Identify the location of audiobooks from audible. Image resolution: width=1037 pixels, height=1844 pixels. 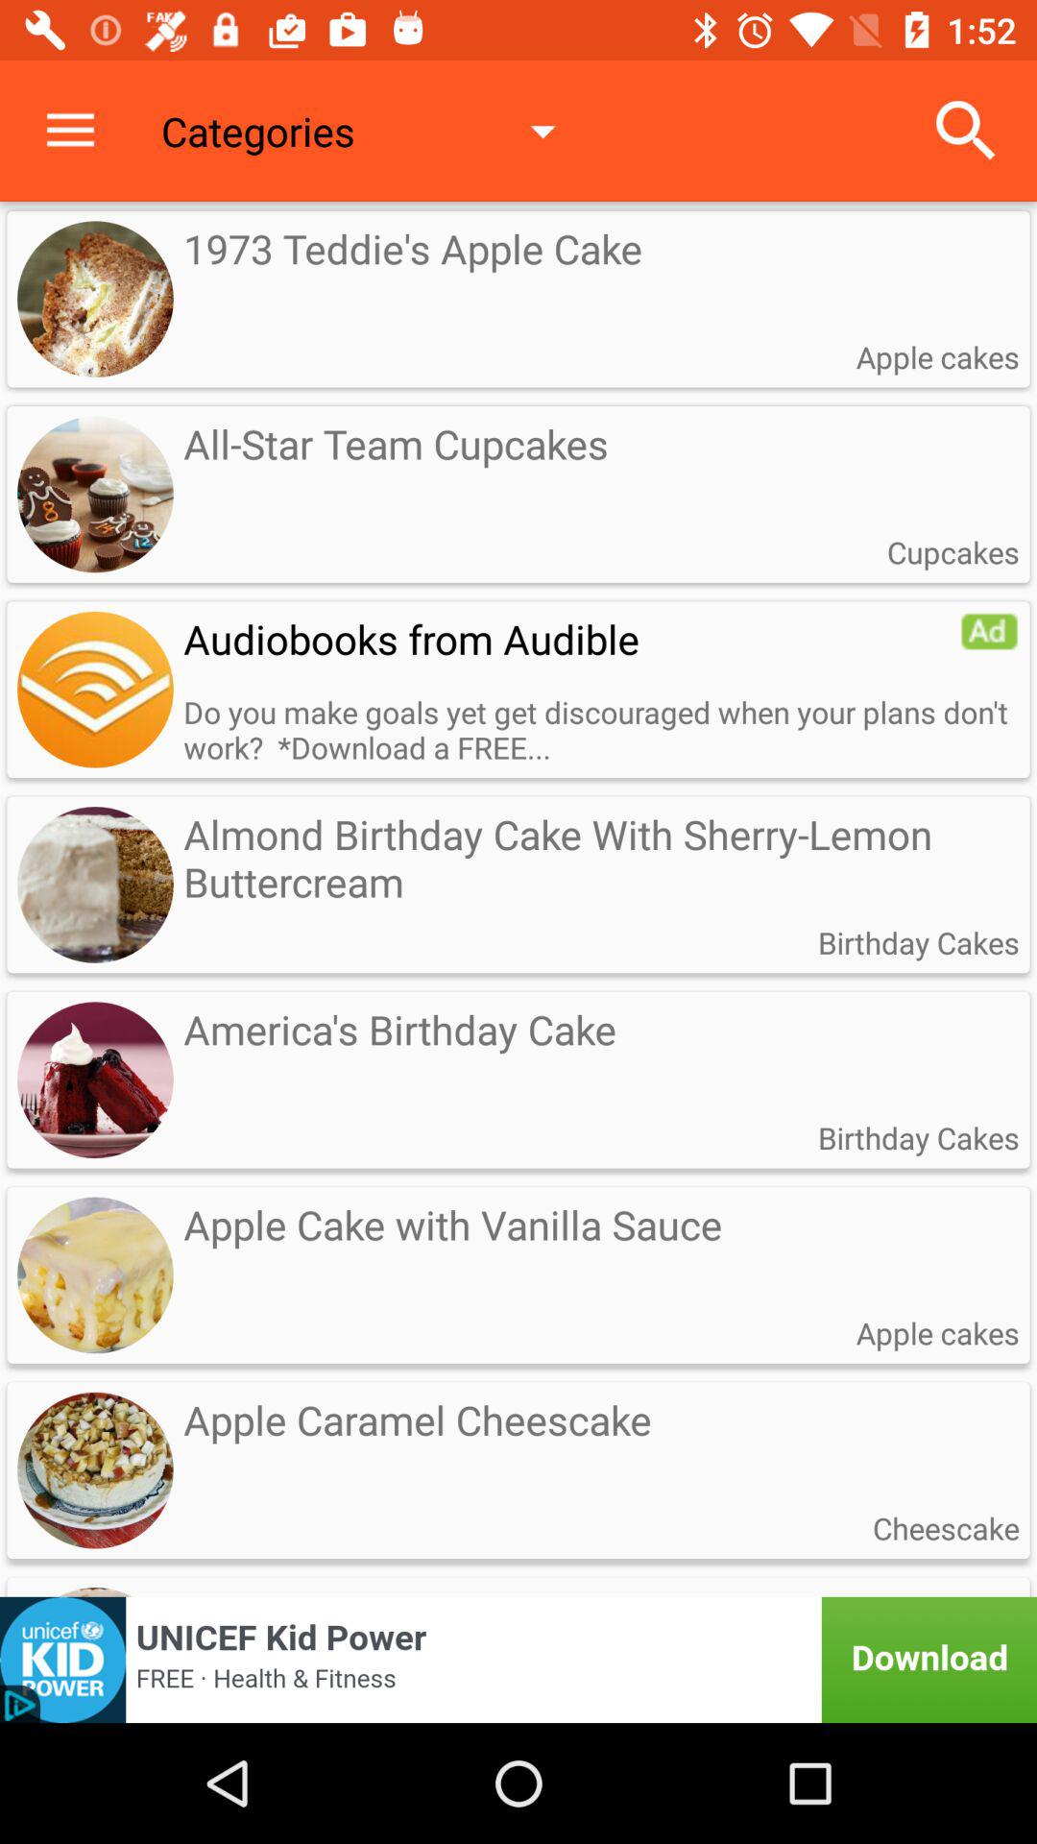
(95, 690).